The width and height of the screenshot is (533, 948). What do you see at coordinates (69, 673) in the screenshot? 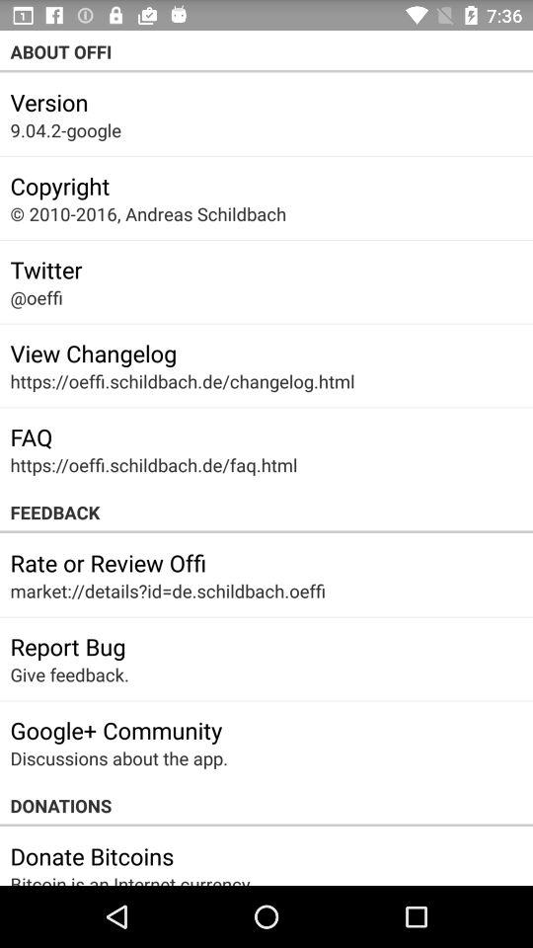
I see `press the give feedback. item` at bounding box center [69, 673].